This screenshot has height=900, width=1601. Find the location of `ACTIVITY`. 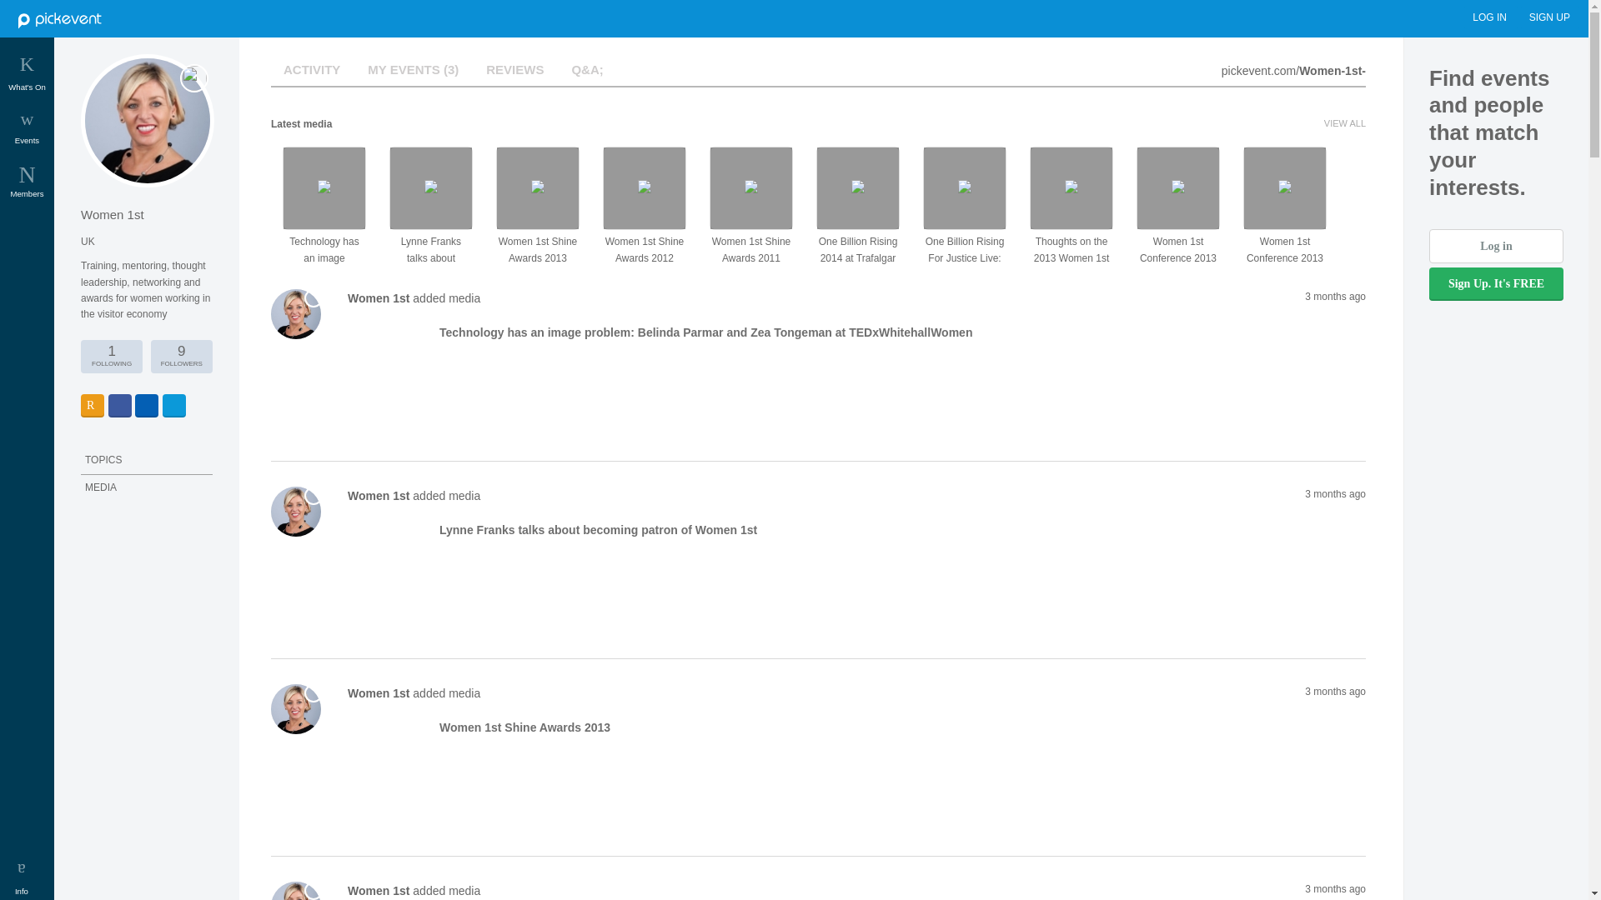

ACTIVITY is located at coordinates (27, 187).